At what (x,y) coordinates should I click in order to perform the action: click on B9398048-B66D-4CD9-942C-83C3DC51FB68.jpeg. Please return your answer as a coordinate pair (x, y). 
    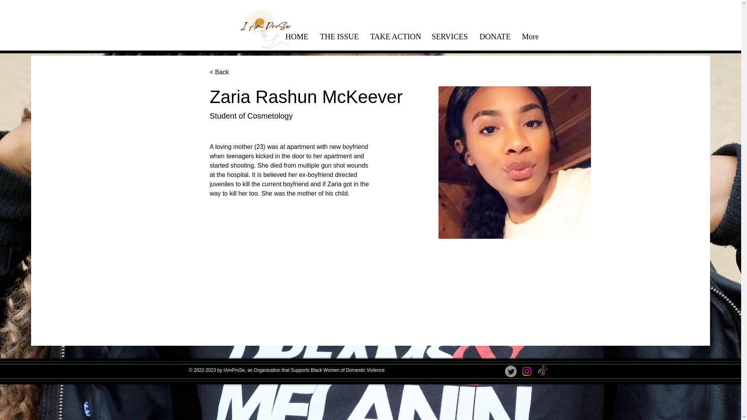
    Looking at the image, I should click on (514, 163).